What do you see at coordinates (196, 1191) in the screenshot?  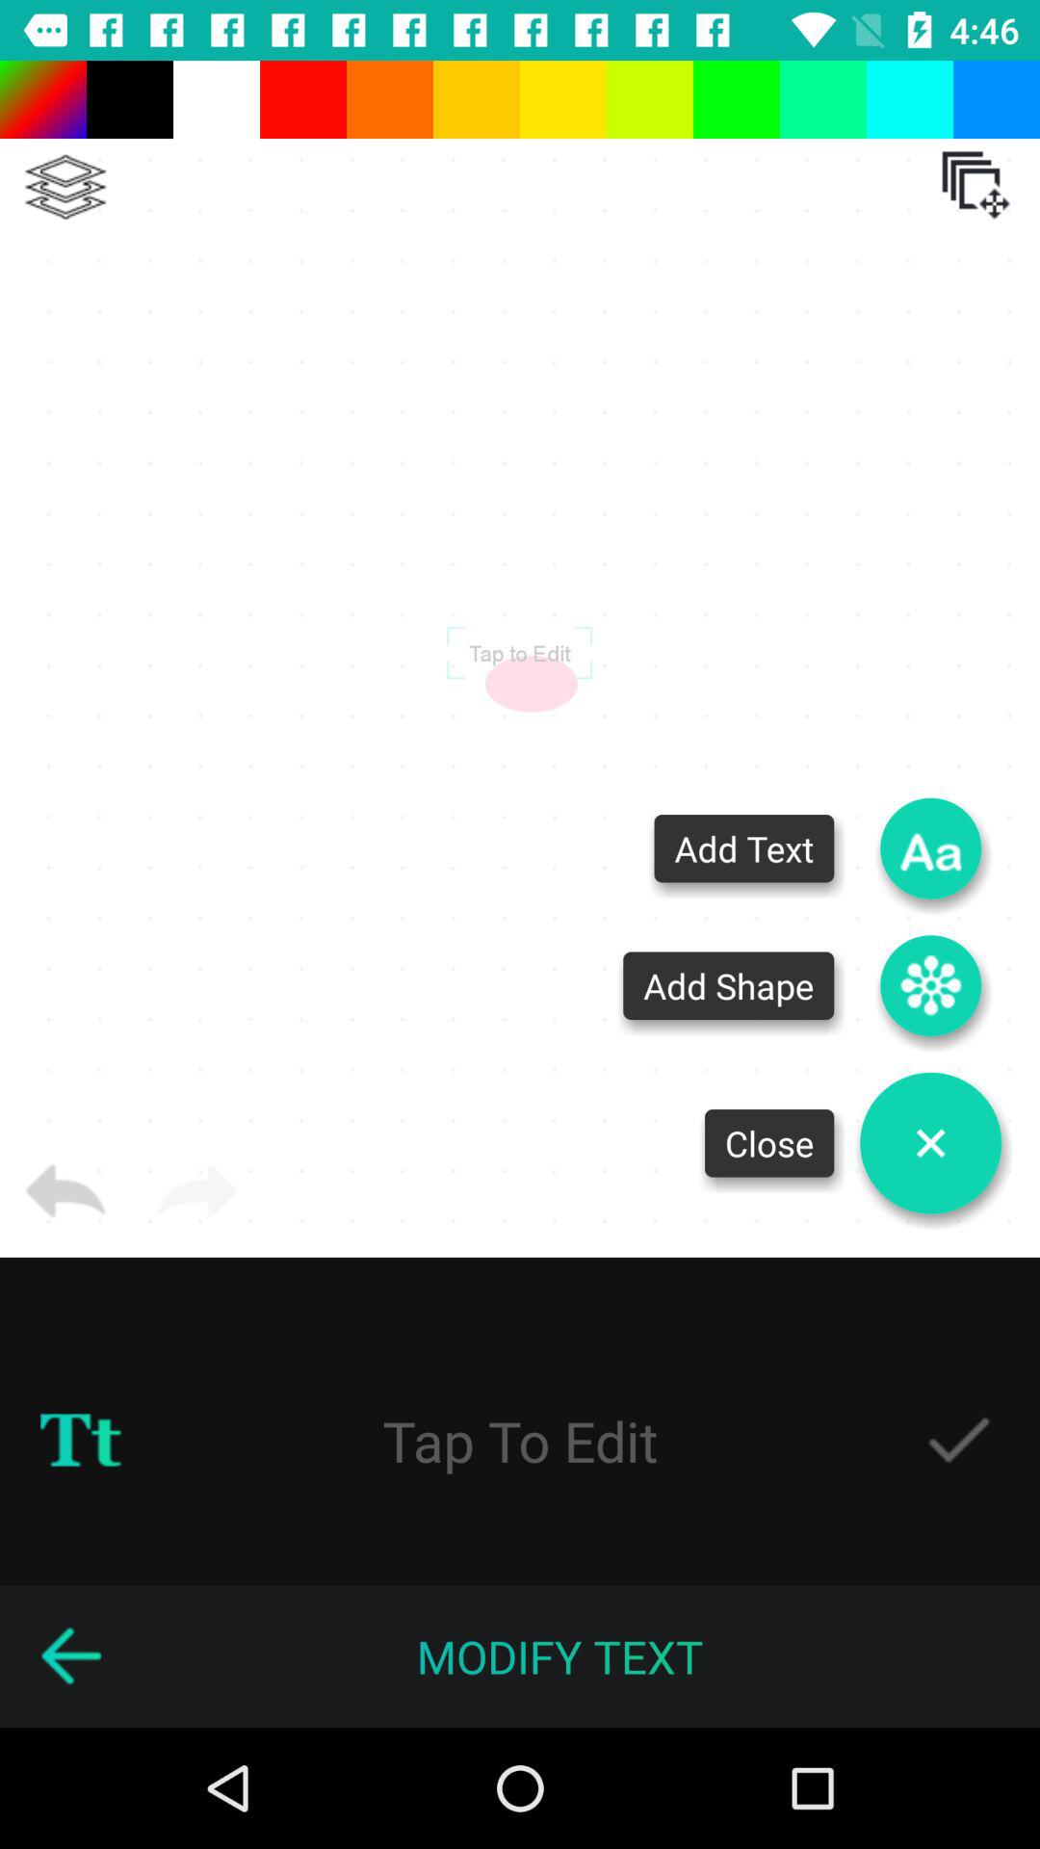 I see `go forward` at bounding box center [196, 1191].